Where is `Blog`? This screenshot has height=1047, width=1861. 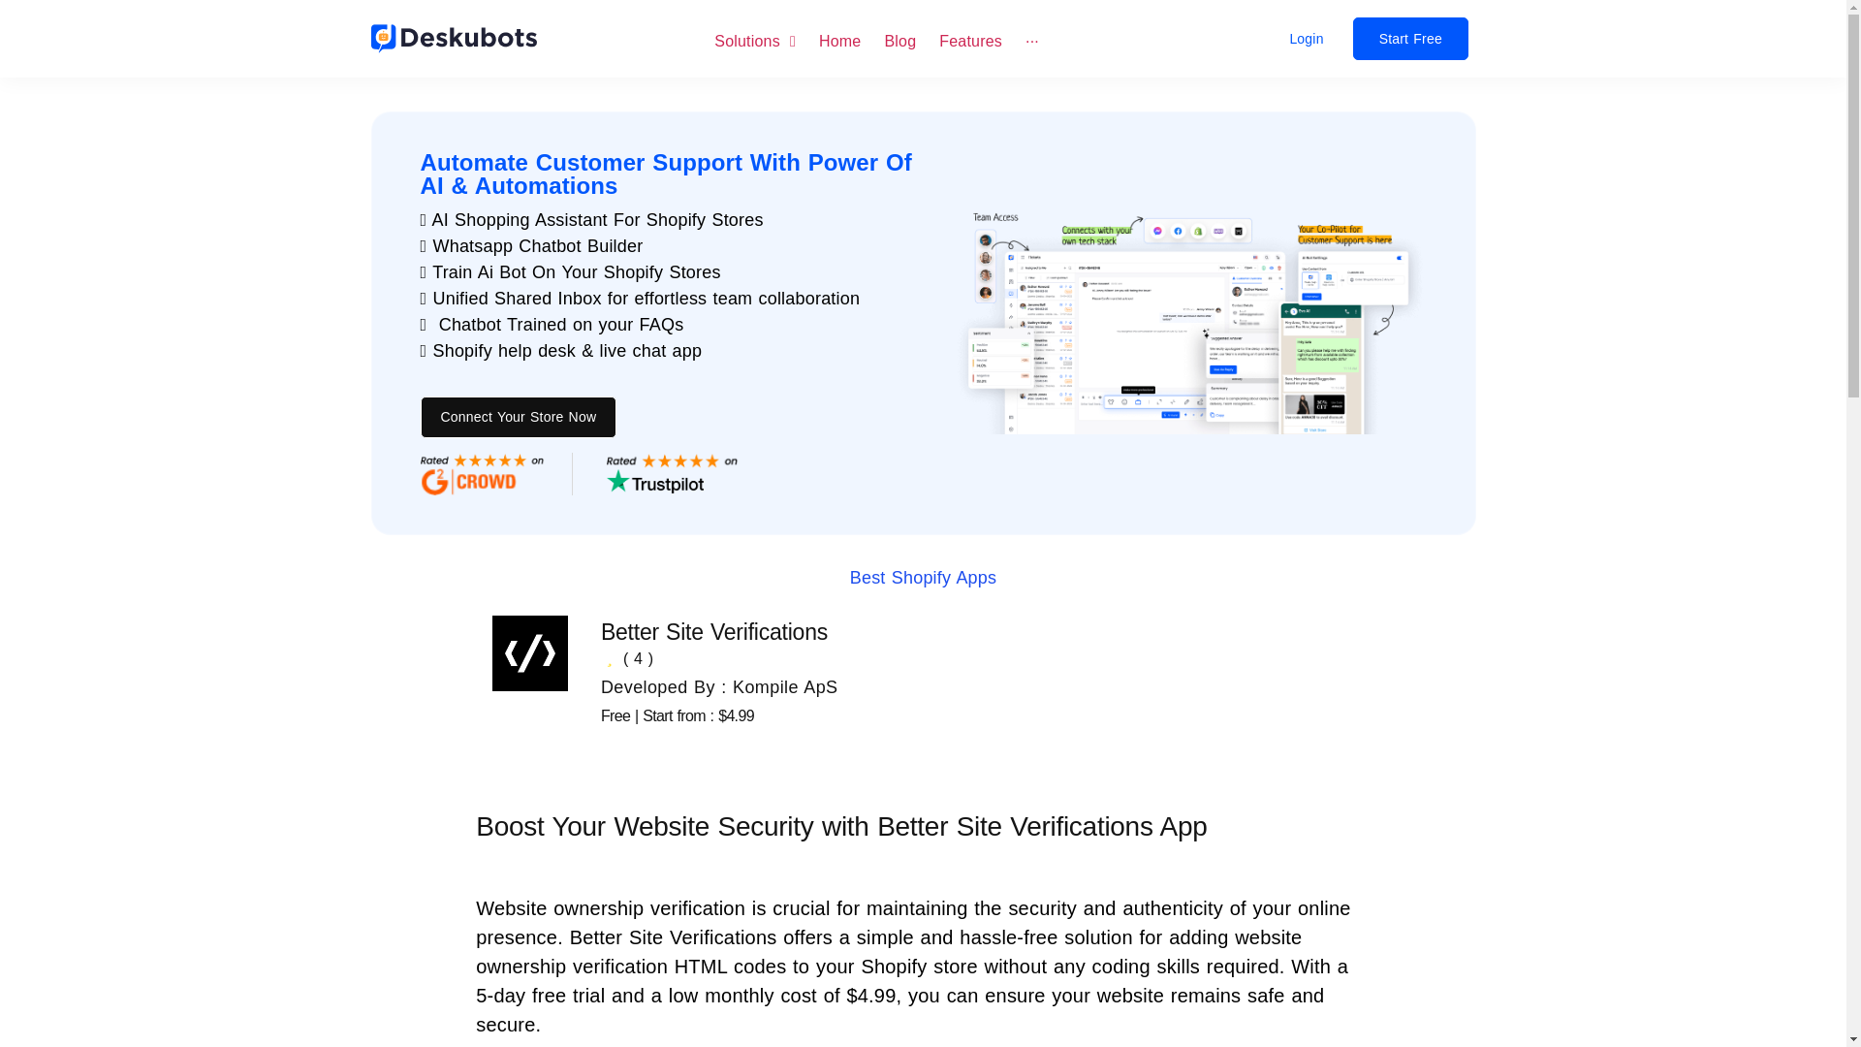
Blog is located at coordinates (899, 40).